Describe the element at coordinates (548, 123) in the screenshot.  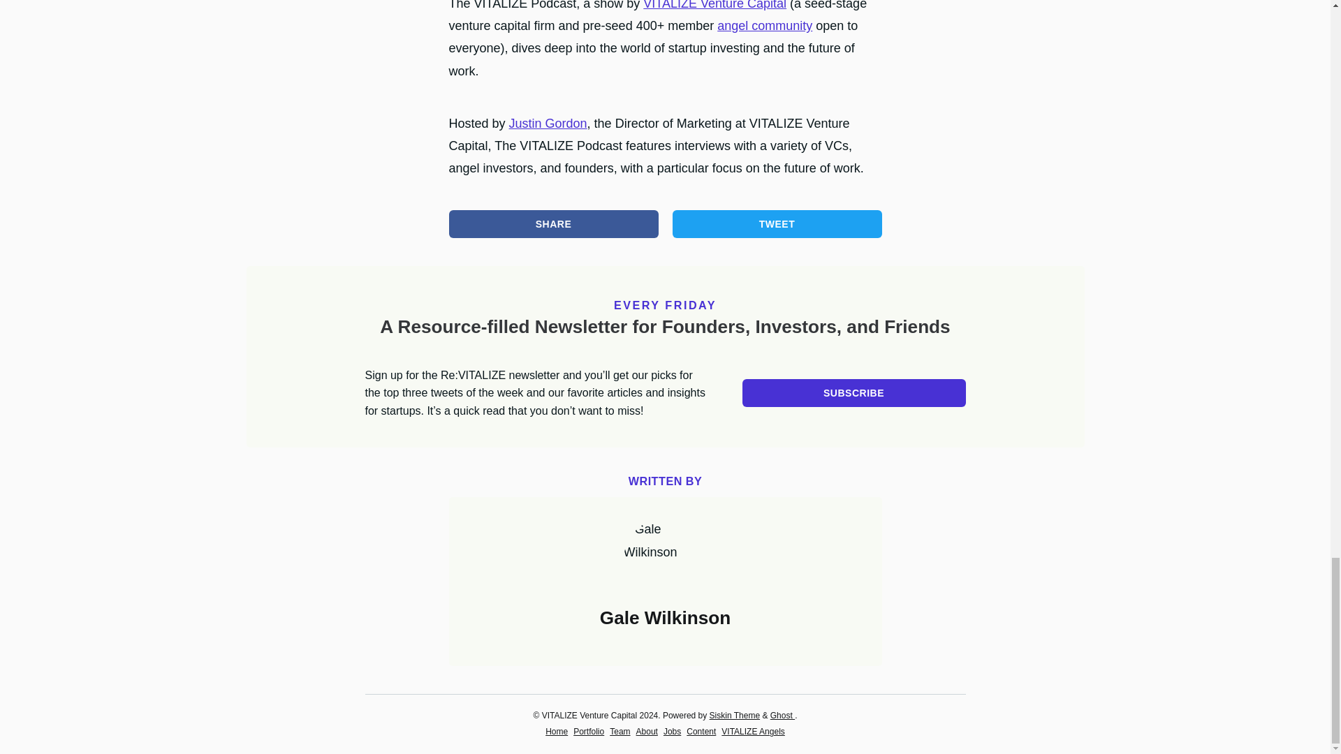
I see `Justin Gordon` at that location.